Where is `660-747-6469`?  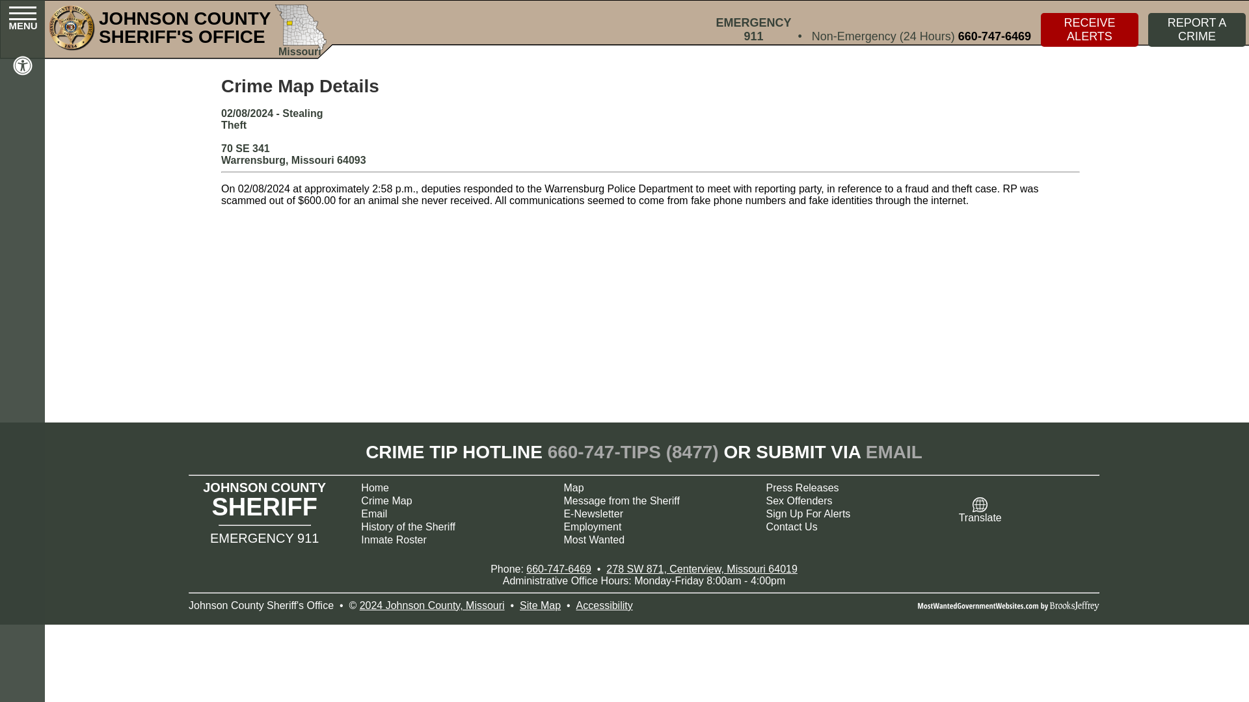 660-747-6469 is located at coordinates (994, 36).